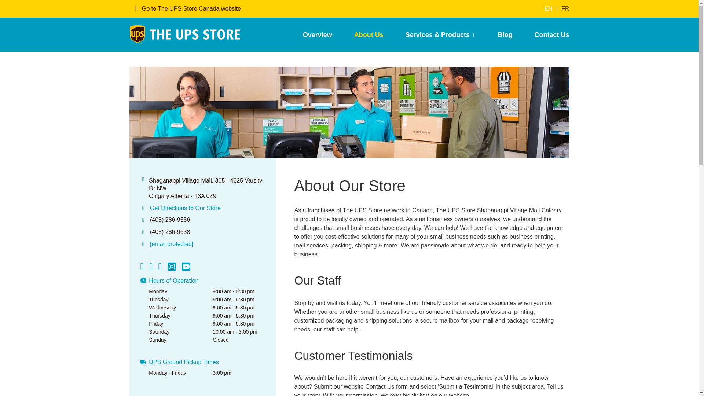  Describe the element at coordinates (549, 9) in the screenshot. I see `EN` at that location.